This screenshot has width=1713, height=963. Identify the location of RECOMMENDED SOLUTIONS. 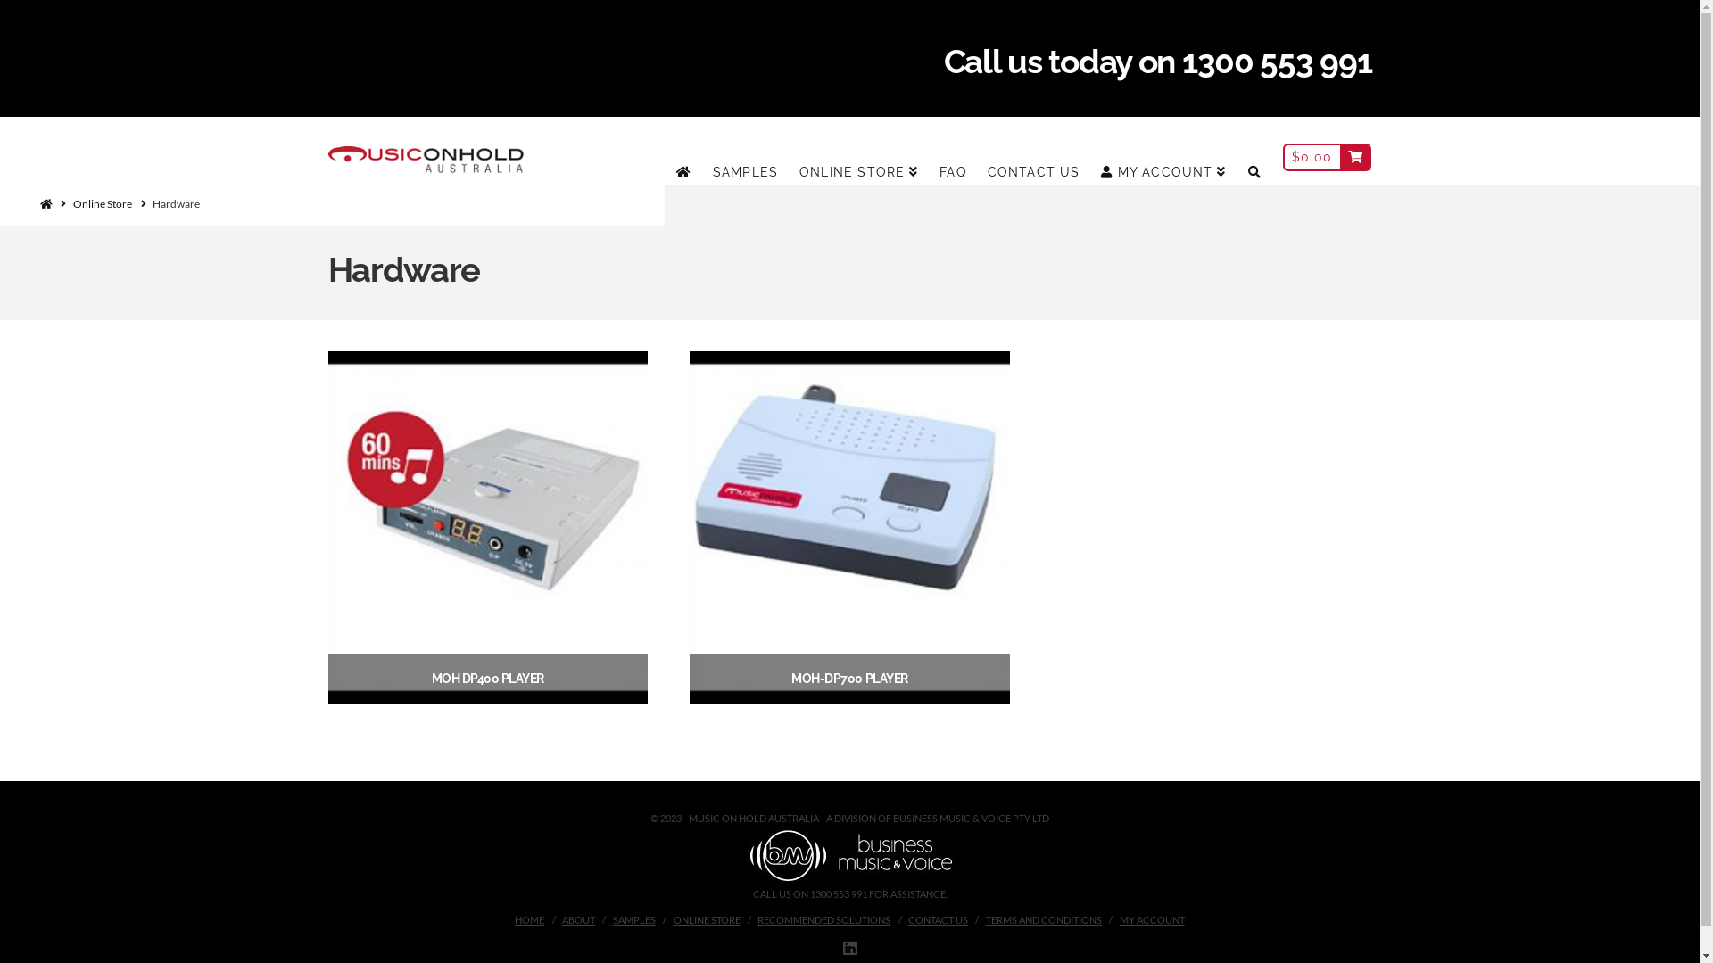
(824, 920).